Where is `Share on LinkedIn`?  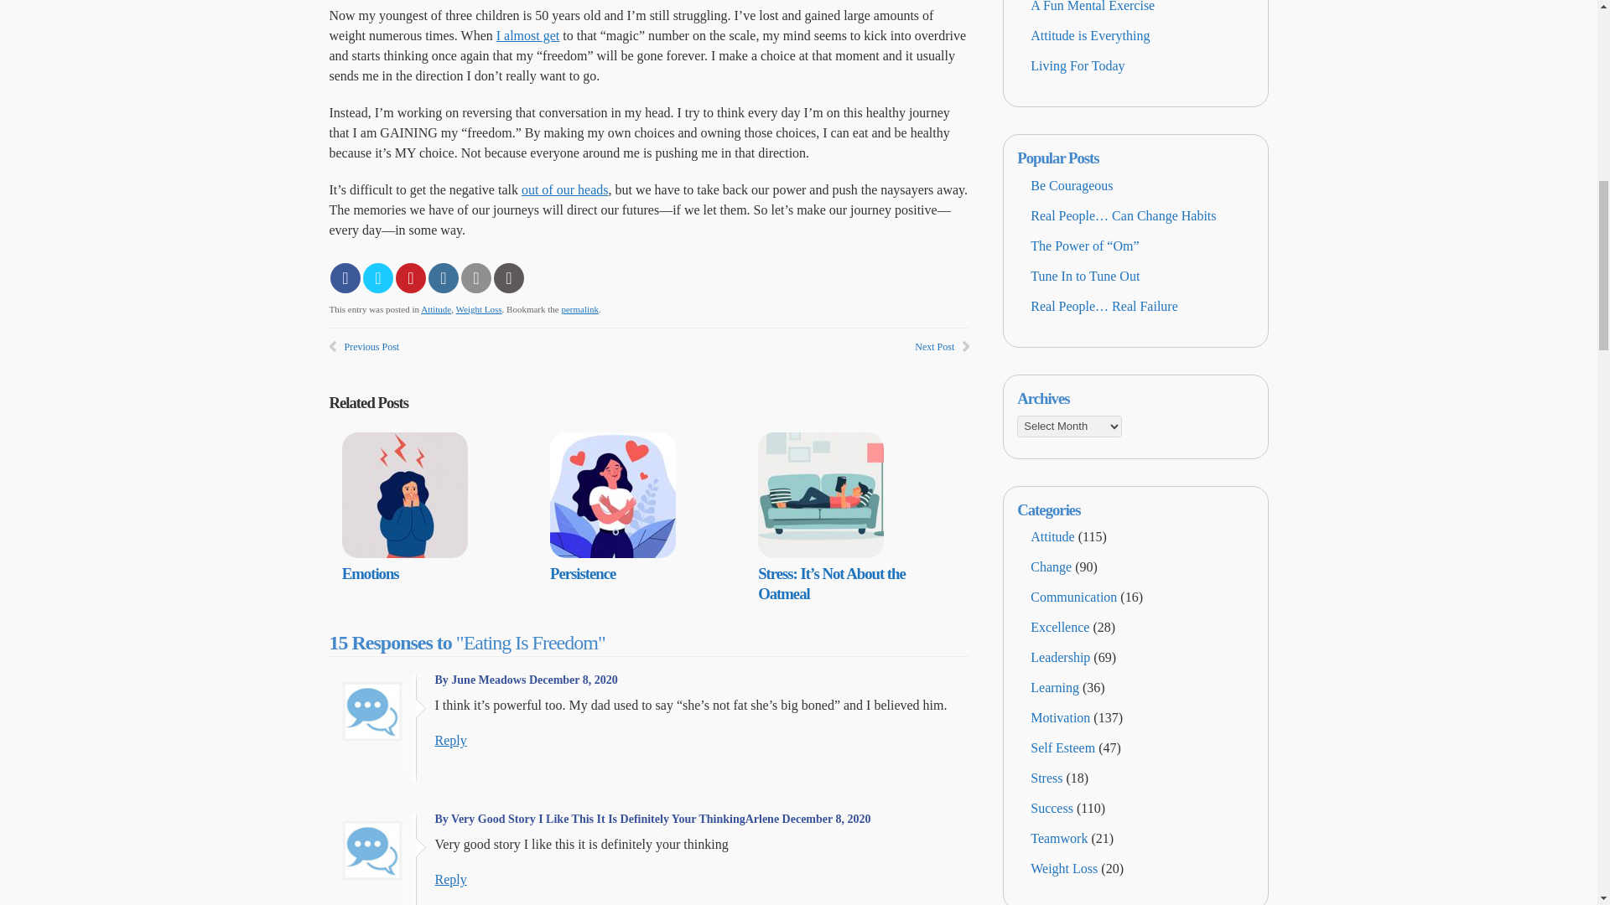 Share on LinkedIn is located at coordinates (443, 278).